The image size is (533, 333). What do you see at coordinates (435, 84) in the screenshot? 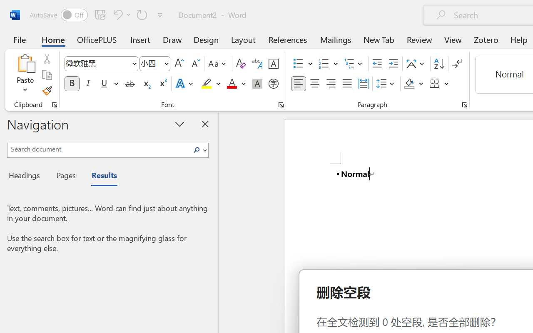
I see `Borders` at bounding box center [435, 84].